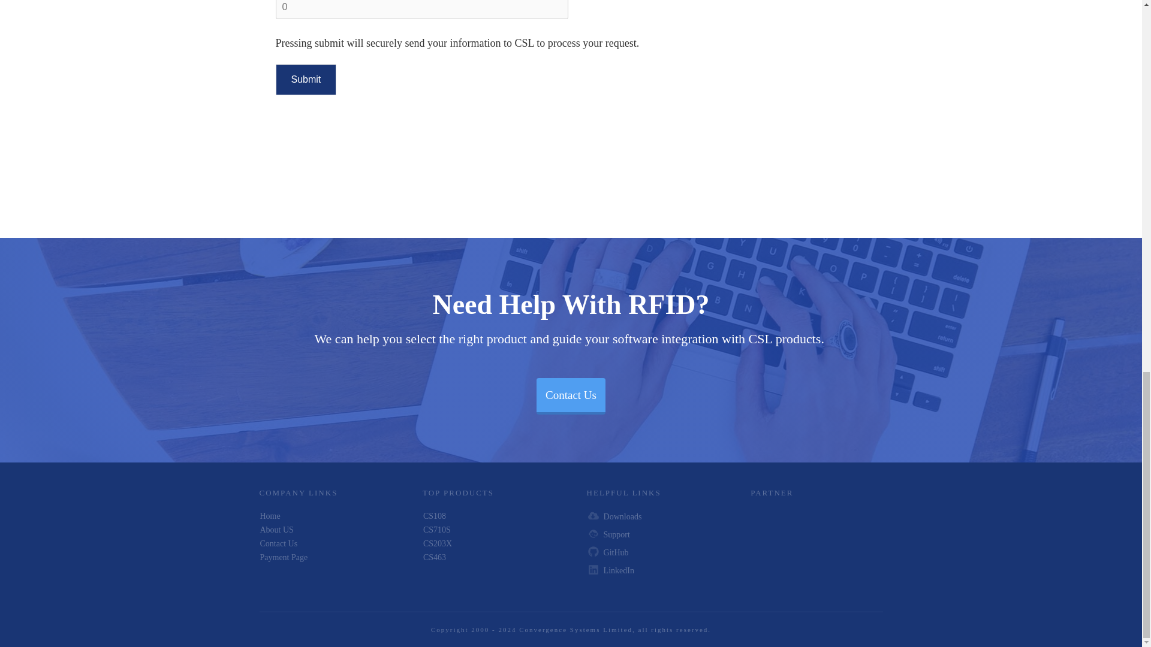 This screenshot has height=647, width=1151. I want to click on Impinj Gold Partner, so click(816, 550).